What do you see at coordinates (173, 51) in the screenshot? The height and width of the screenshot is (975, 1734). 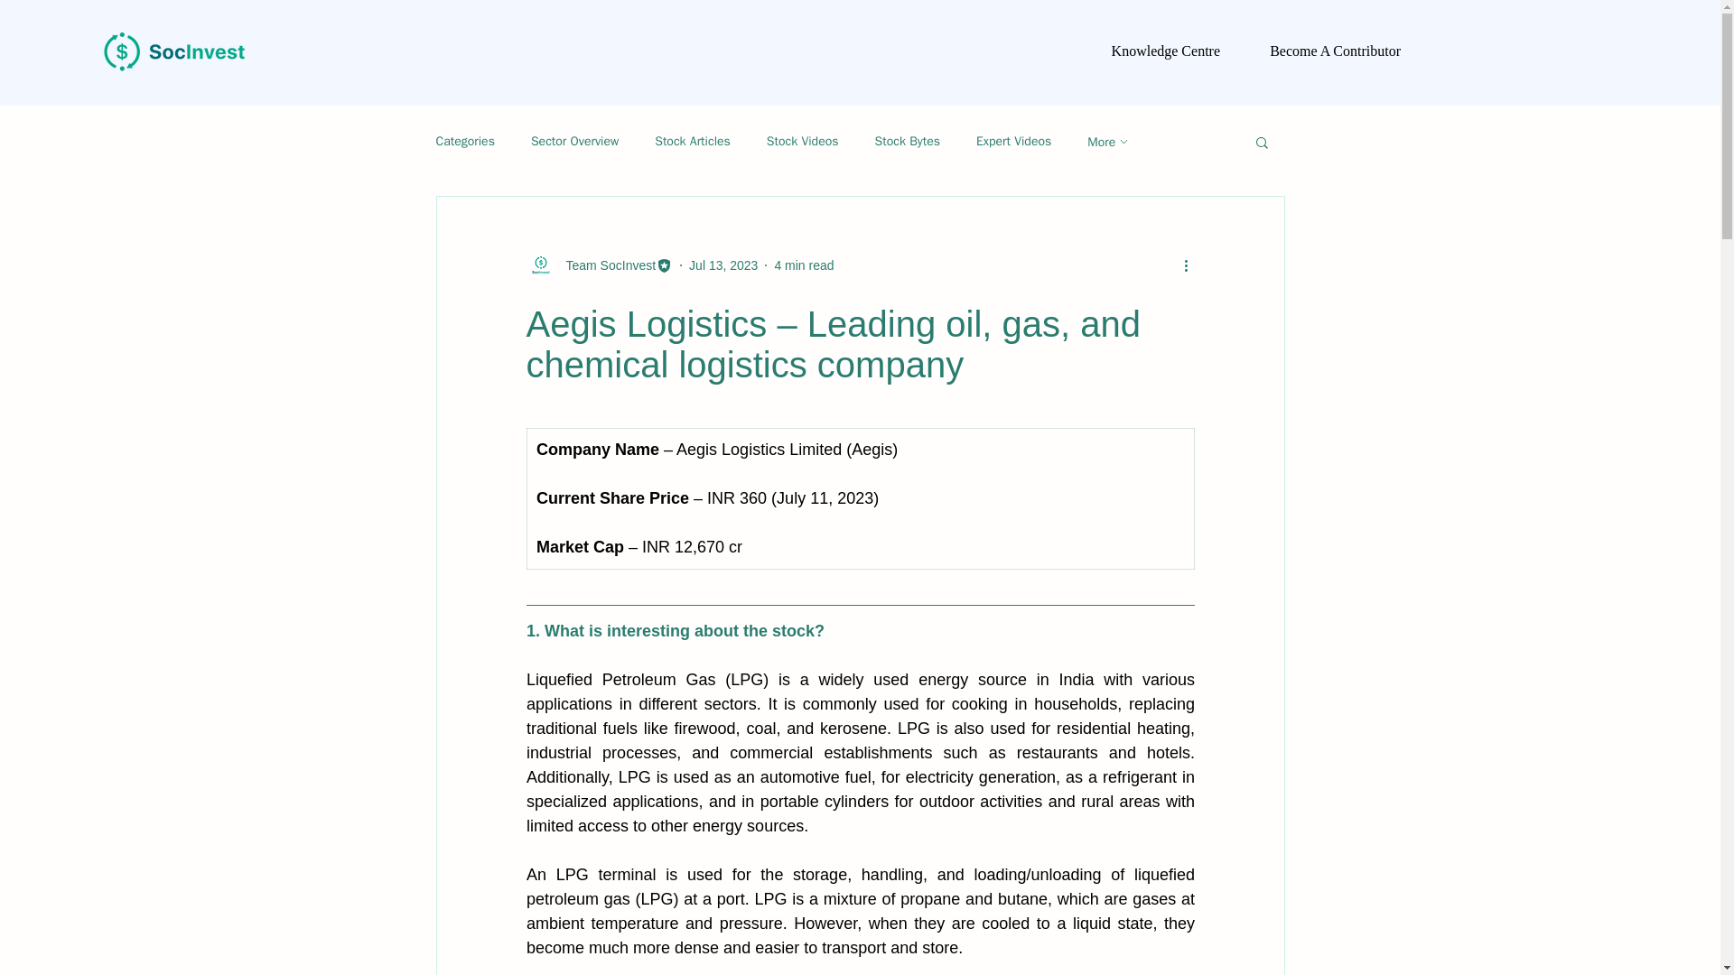 I see `Frame 673.png` at bounding box center [173, 51].